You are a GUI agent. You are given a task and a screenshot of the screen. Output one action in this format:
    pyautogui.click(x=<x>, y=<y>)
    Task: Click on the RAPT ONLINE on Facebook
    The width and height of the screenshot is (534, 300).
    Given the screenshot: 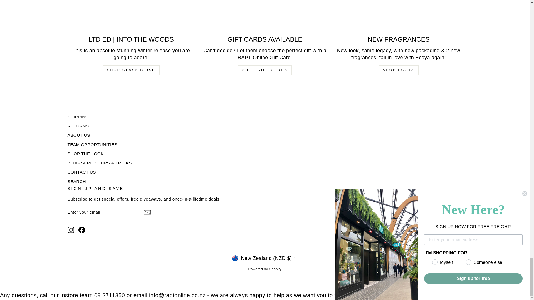 What is the action you would take?
    pyautogui.click(x=82, y=230)
    